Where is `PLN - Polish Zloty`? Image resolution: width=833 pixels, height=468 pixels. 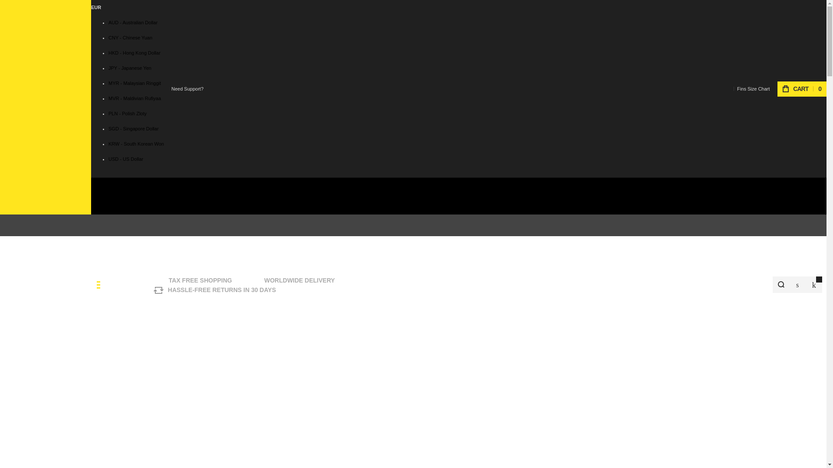
PLN - Polish Zloty is located at coordinates (127, 113).